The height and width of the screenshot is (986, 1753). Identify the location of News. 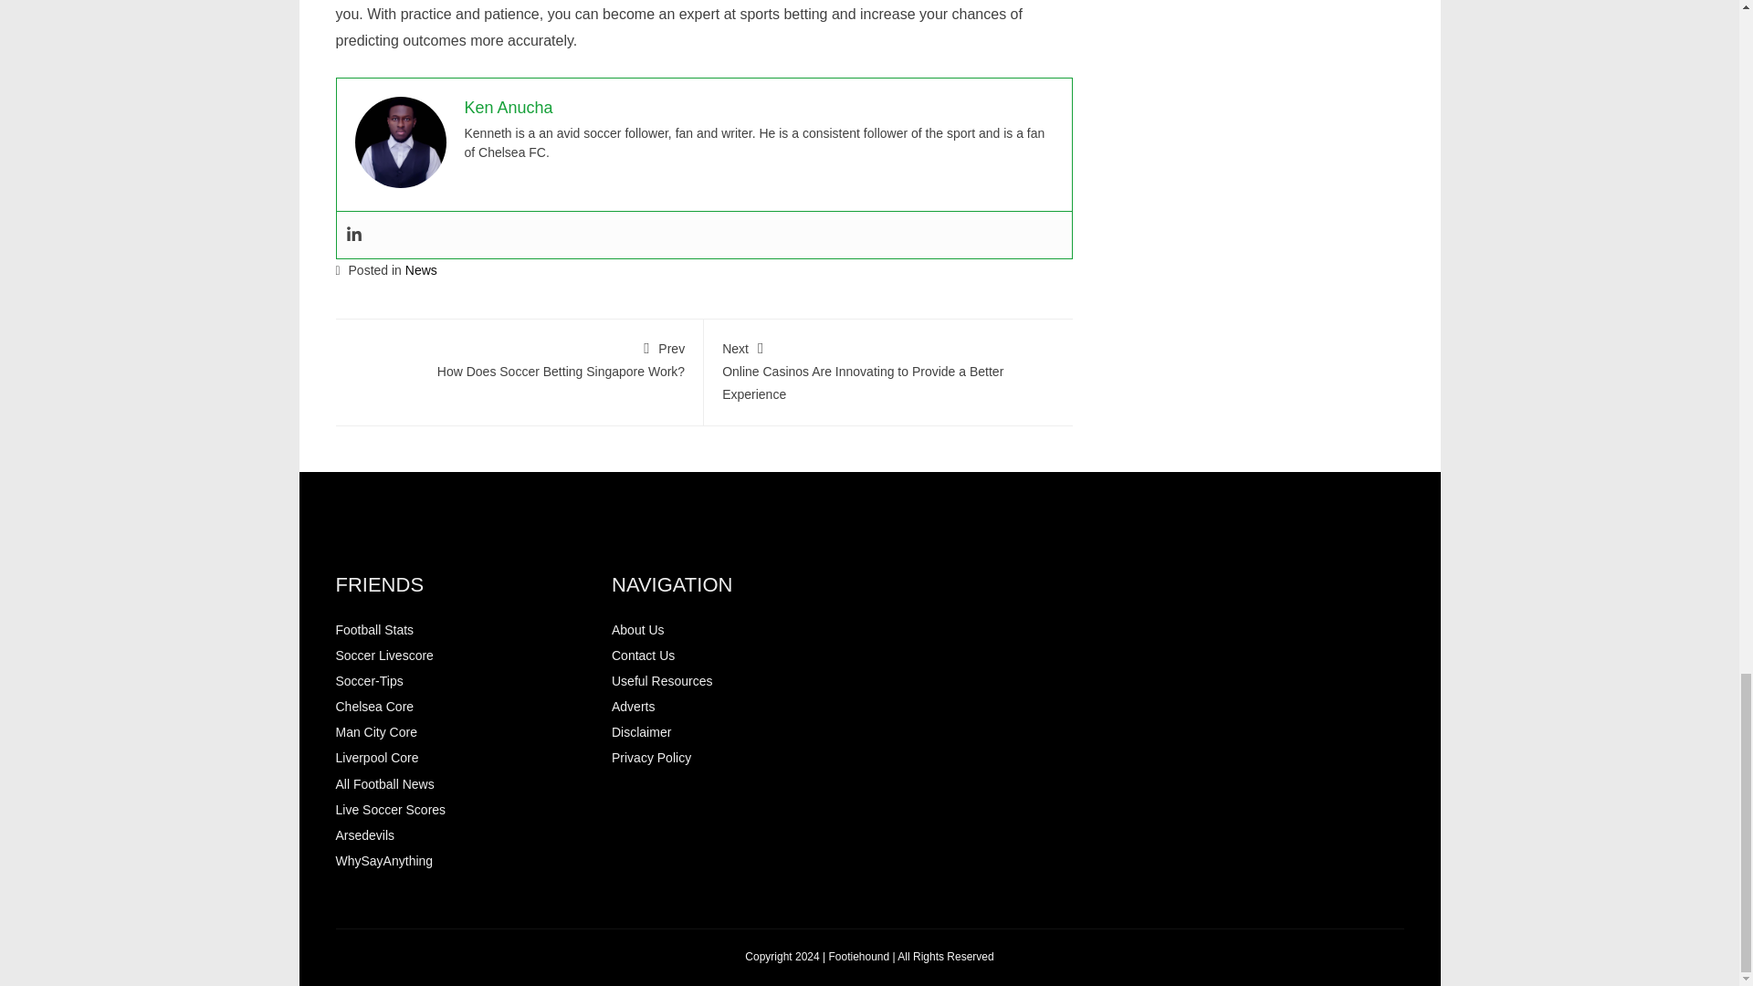
(376, 732).